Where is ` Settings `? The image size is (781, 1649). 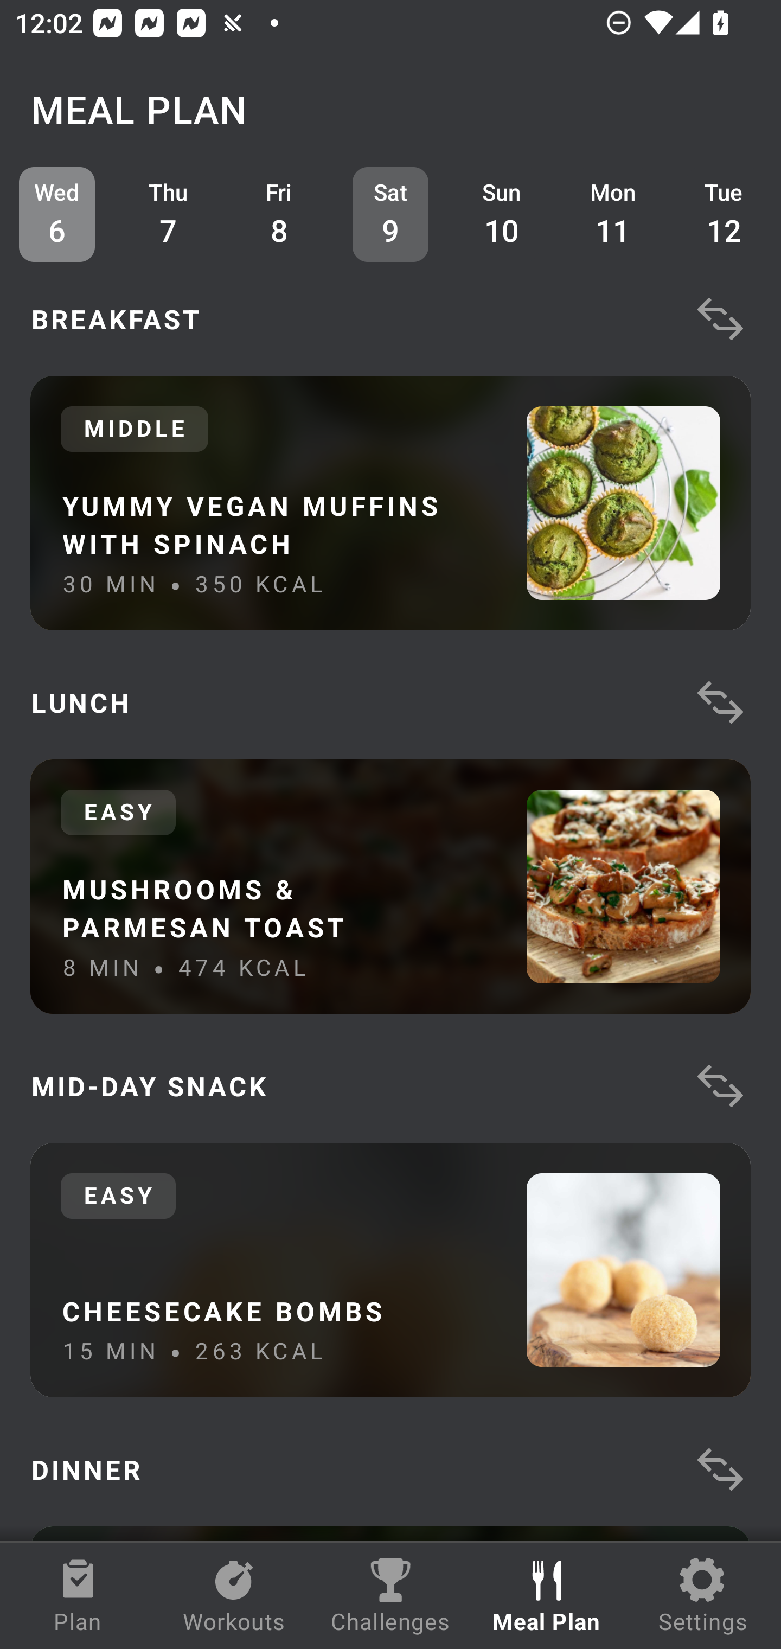  Settings  is located at coordinates (703, 1596).